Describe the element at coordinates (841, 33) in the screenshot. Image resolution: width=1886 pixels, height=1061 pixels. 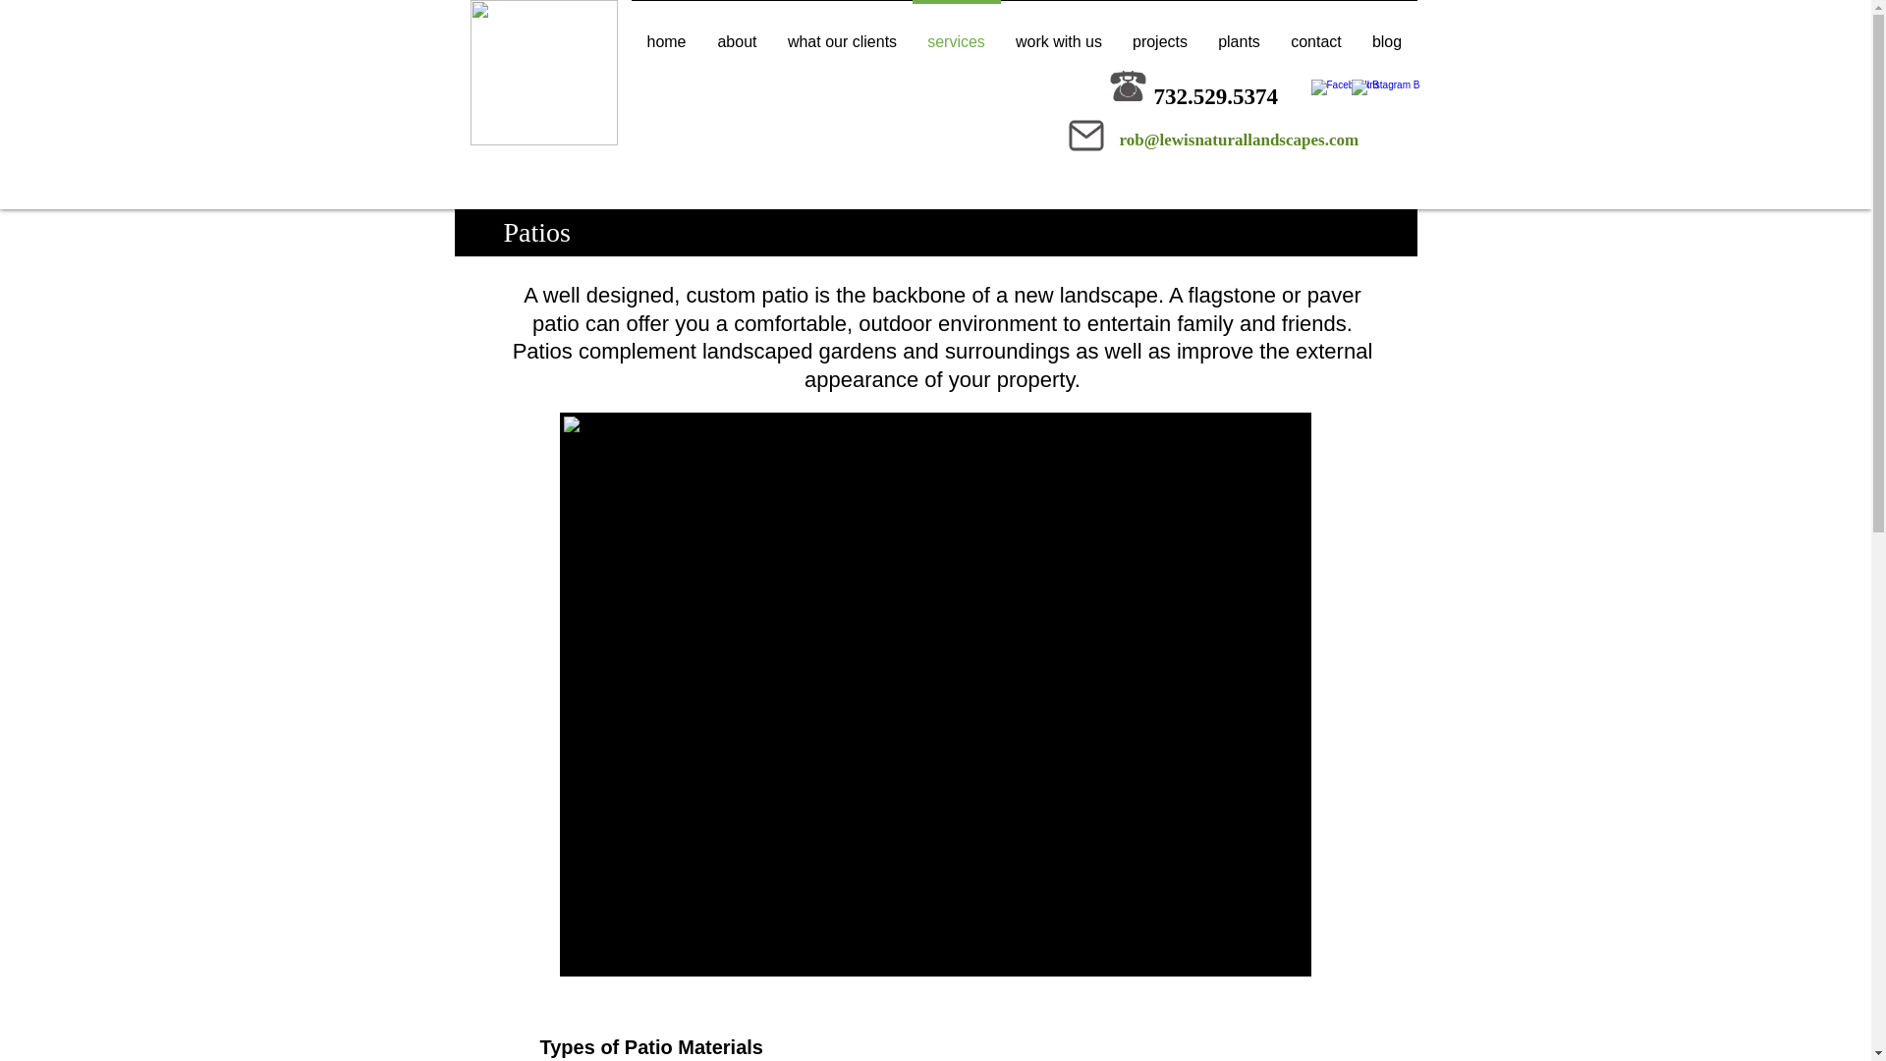
I see `what our clients` at that location.